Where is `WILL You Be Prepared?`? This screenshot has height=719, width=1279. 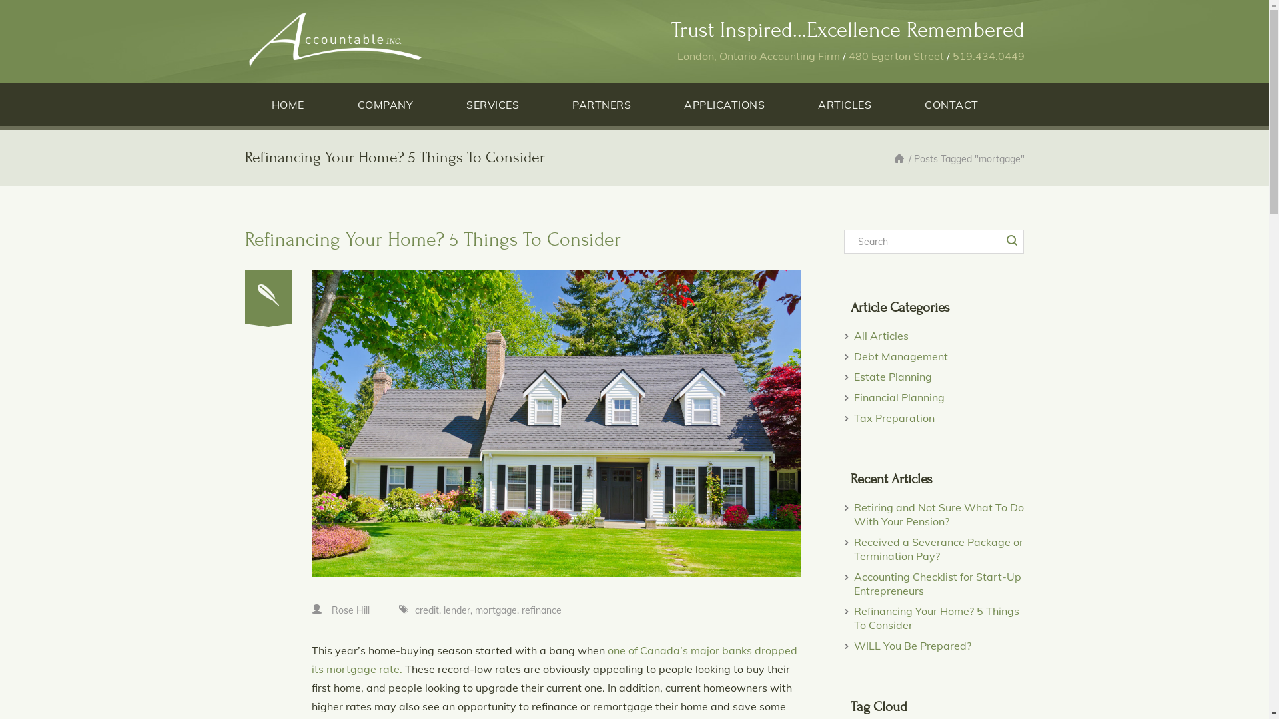
WILL You Be Prepared? is located at coordinates (913, 646).